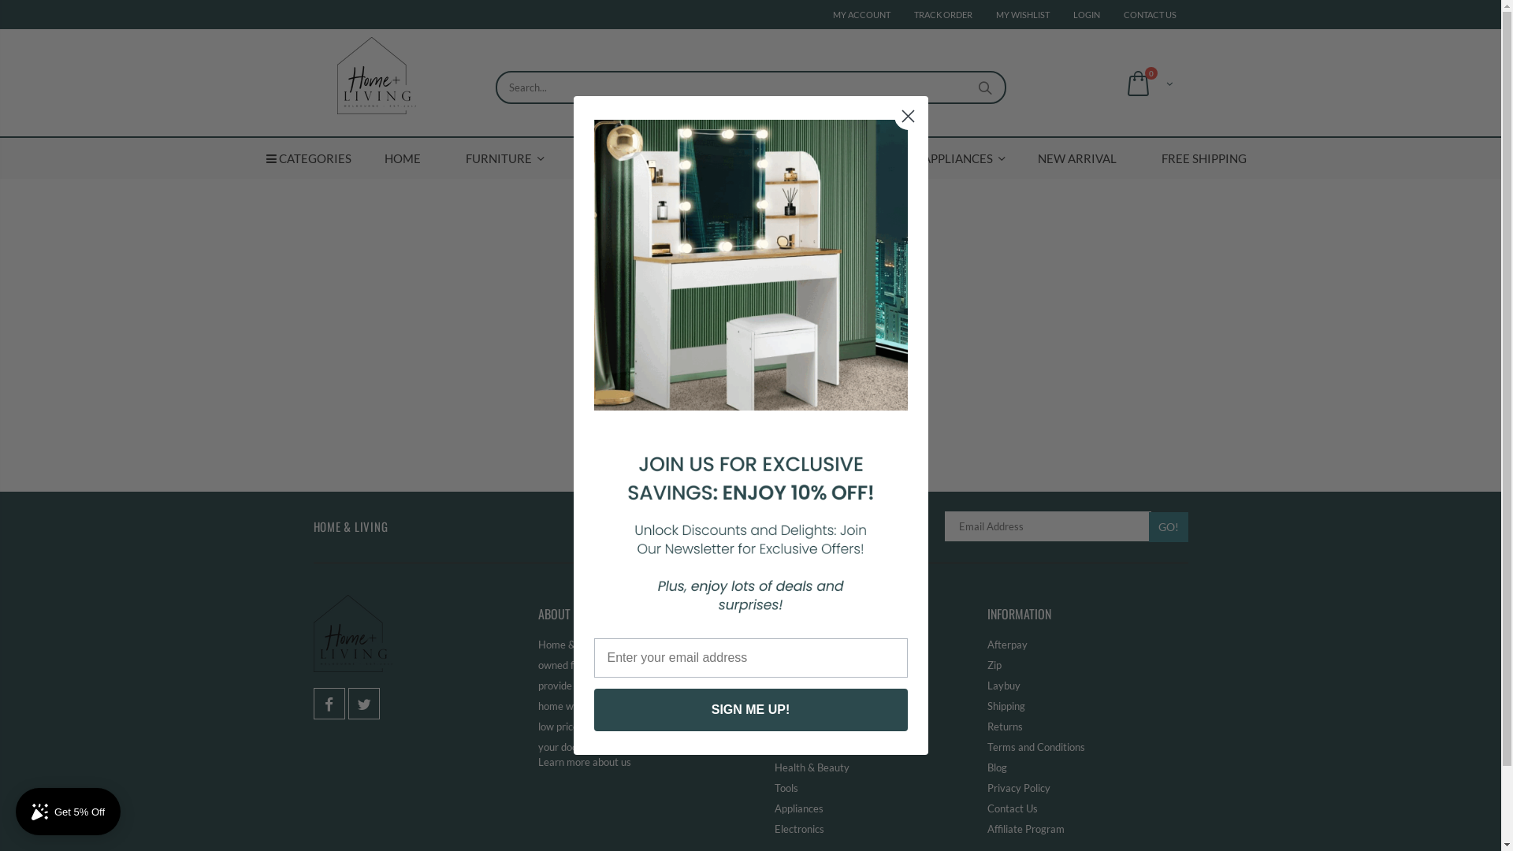 This screenshot has width=1513, height=851. I want to click on Health & Beauty, so click(812, 767).